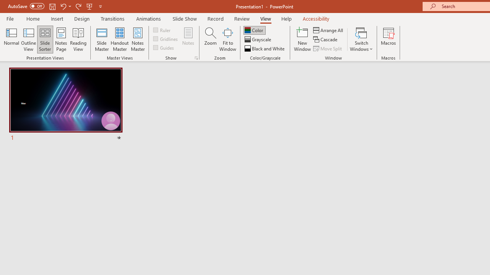  Describe the element at coordinates (328, 48) in the screenshot. I see `Move Split` at that location.